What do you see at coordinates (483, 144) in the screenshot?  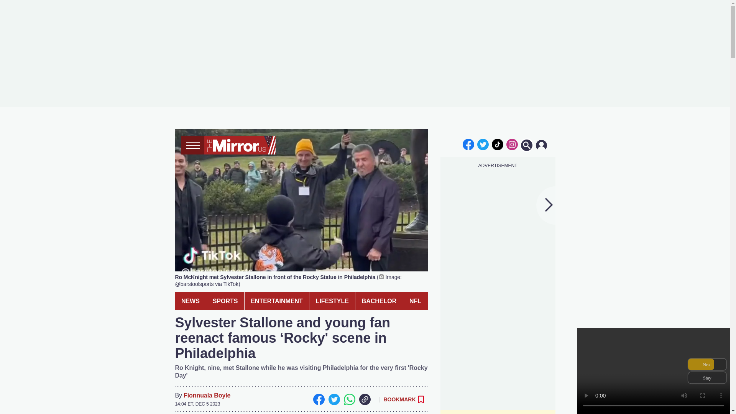 I see `twitter` at bounding box center [483, 144].